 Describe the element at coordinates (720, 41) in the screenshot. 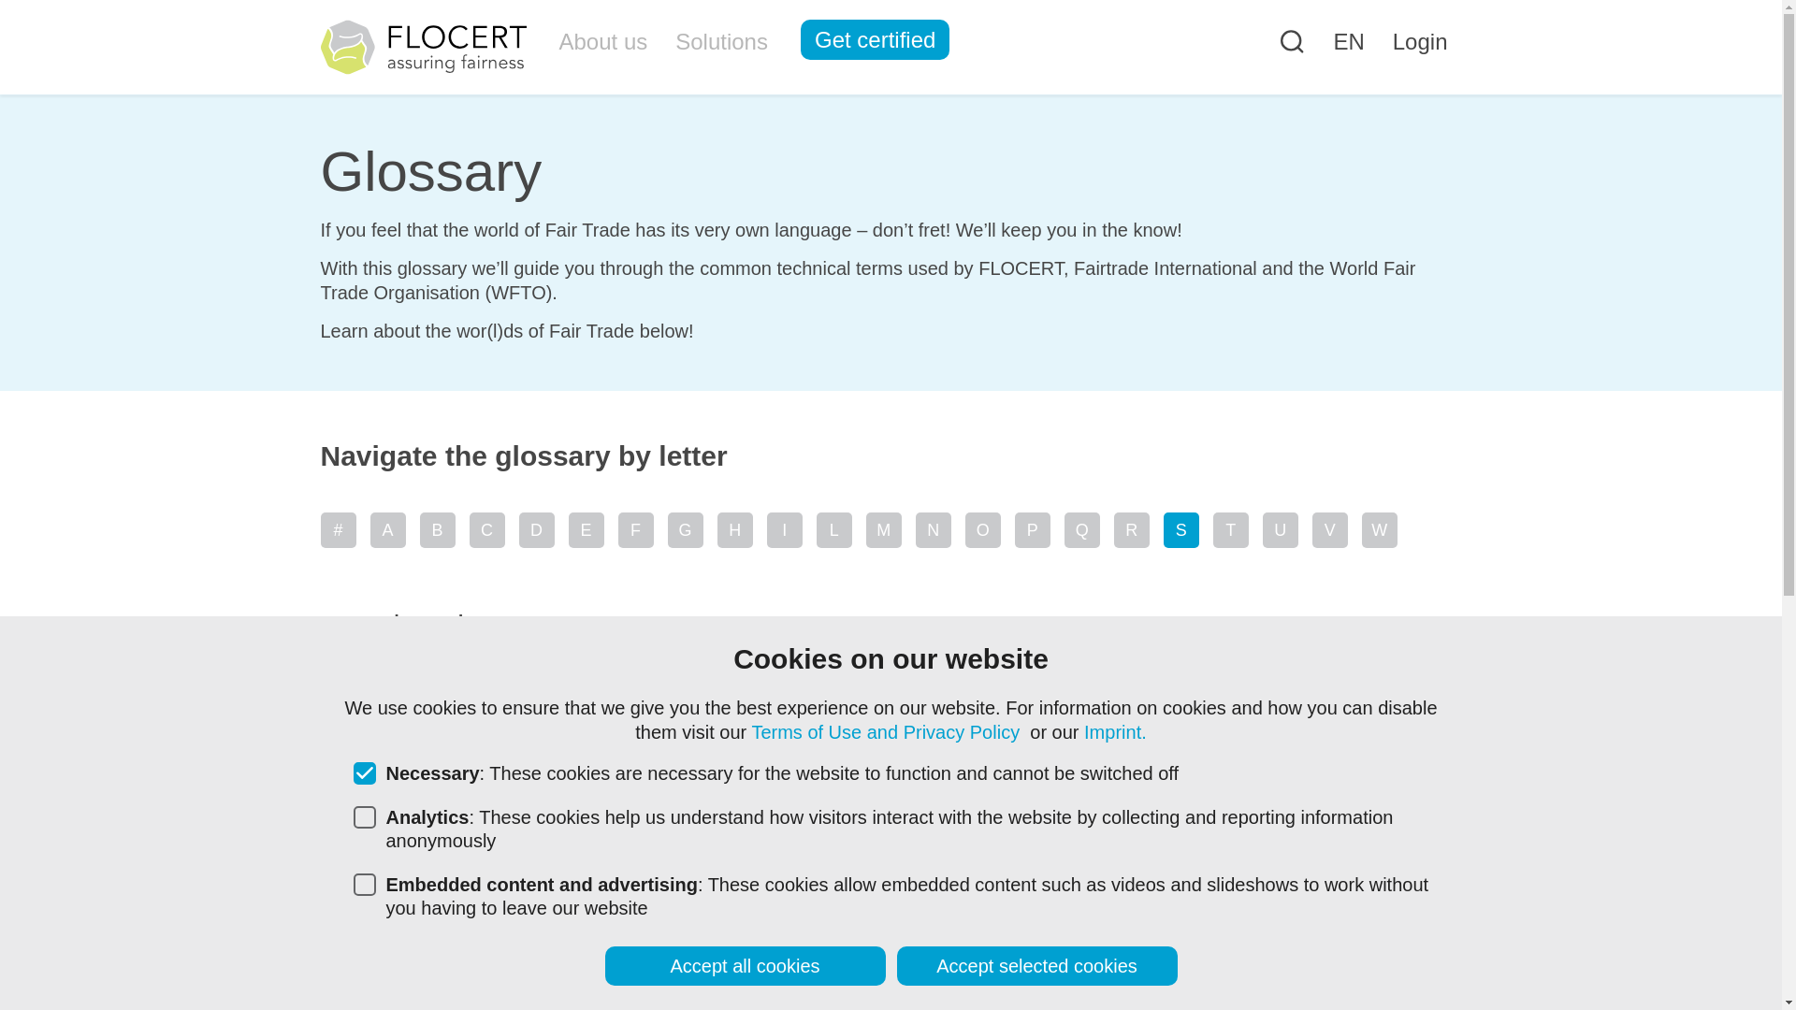

I see `Solutions` at that location.